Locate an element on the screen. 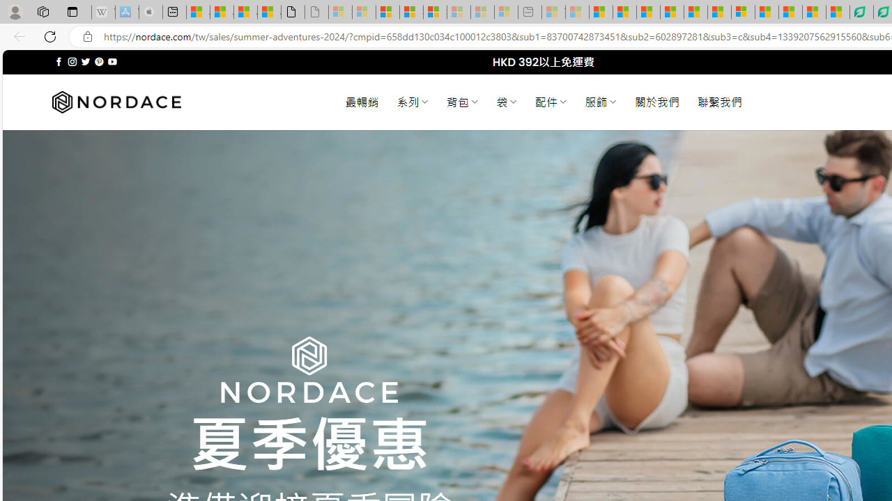  Sign in to your Microsoft account - Sleeping is located at coordinates (340, 13).